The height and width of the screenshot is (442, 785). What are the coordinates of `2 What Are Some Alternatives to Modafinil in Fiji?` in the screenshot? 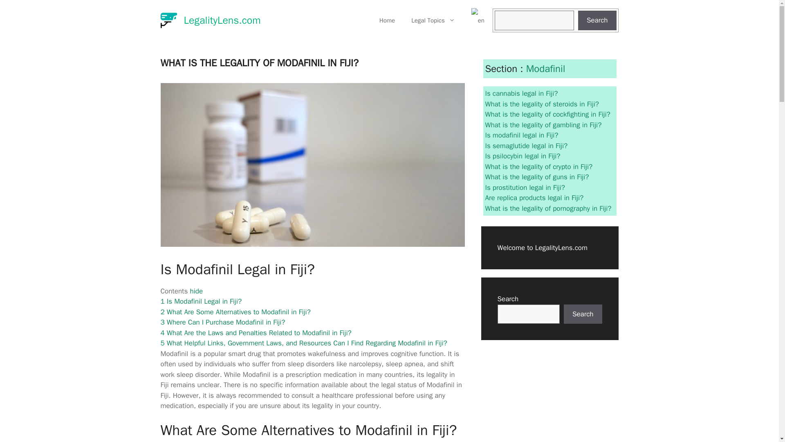 It's located at (235, 312).